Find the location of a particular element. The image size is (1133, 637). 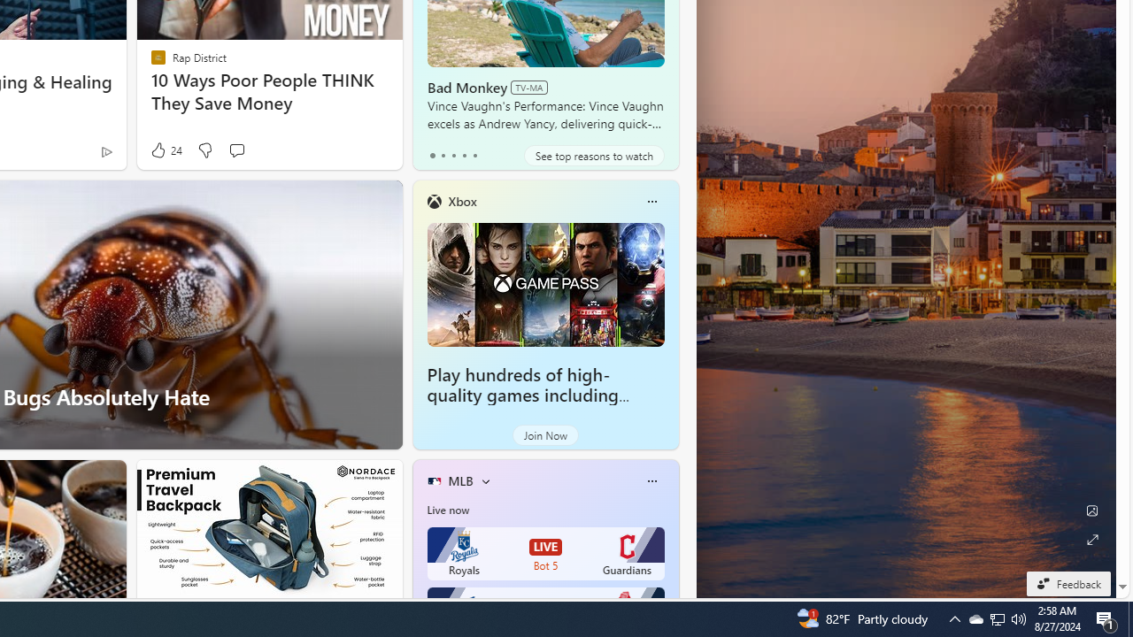

MLB is located at coordinates (460, 480).